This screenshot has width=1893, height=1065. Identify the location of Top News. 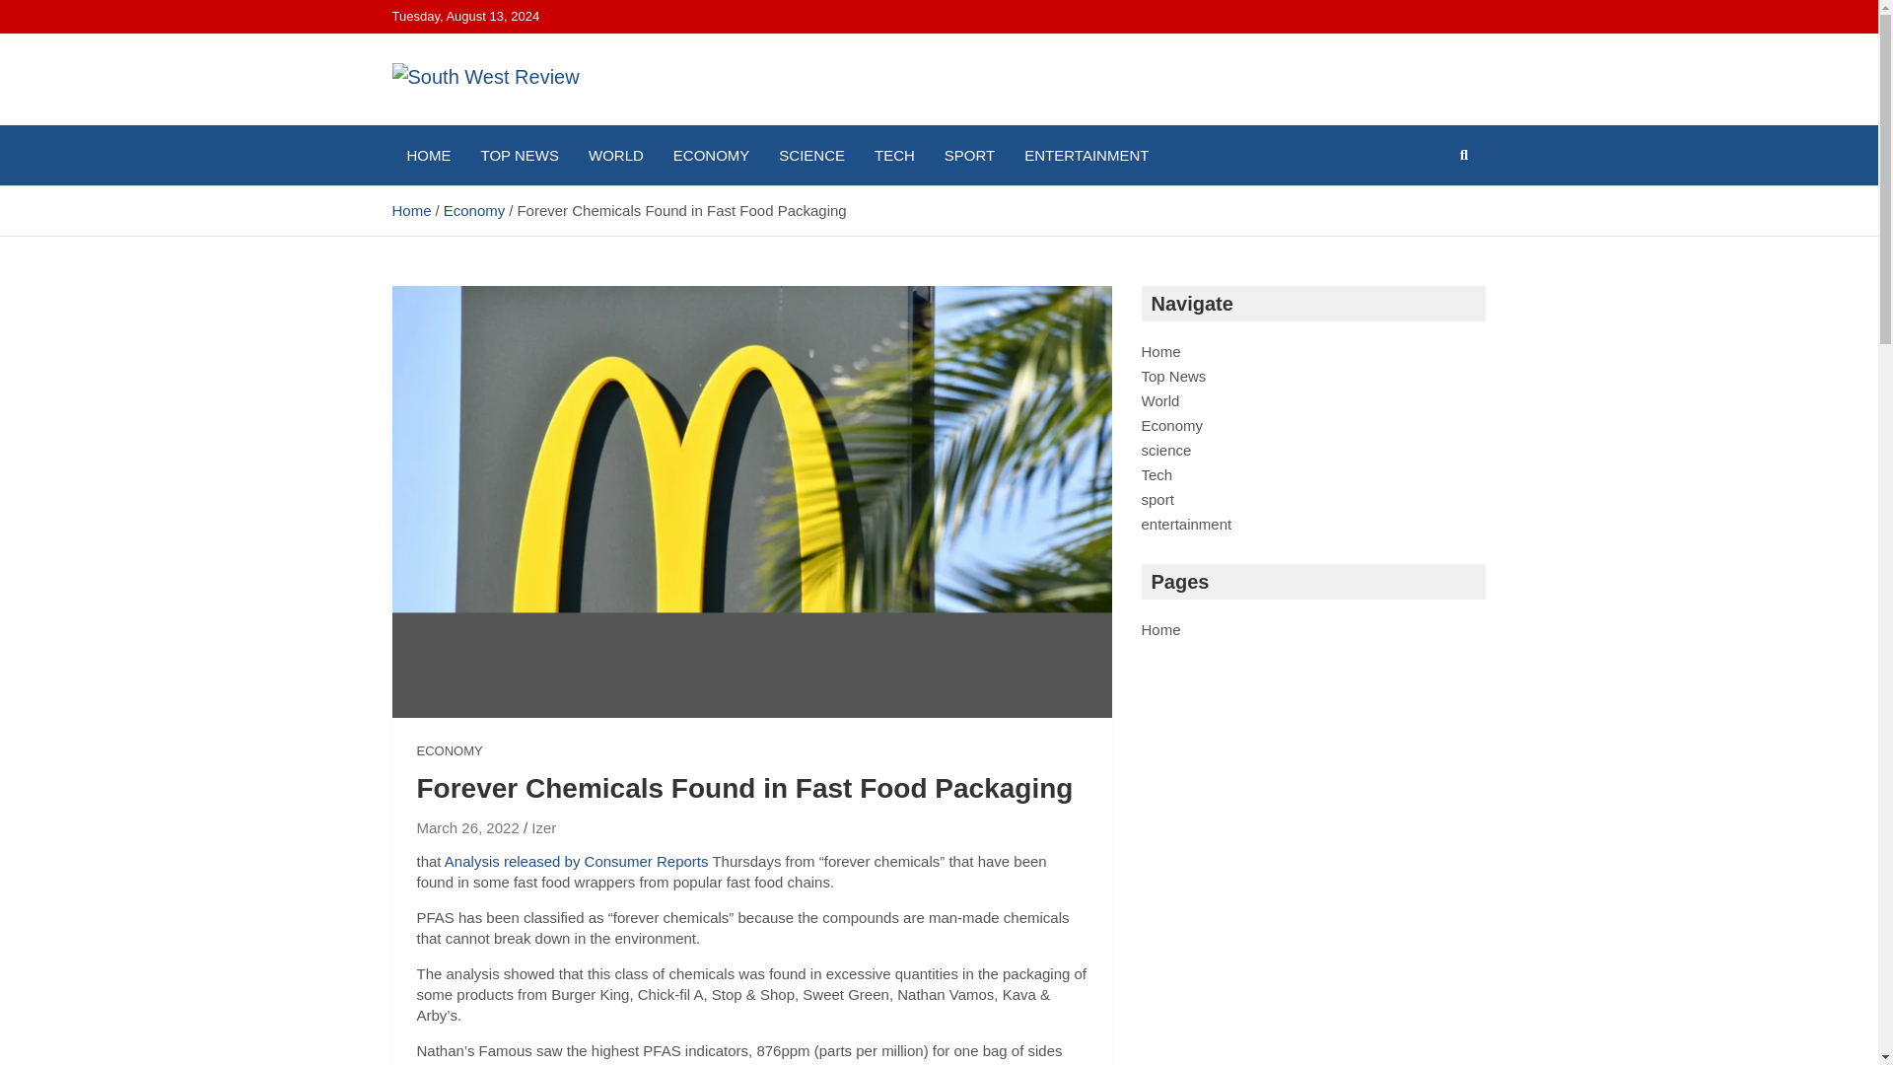
(1173, 375).